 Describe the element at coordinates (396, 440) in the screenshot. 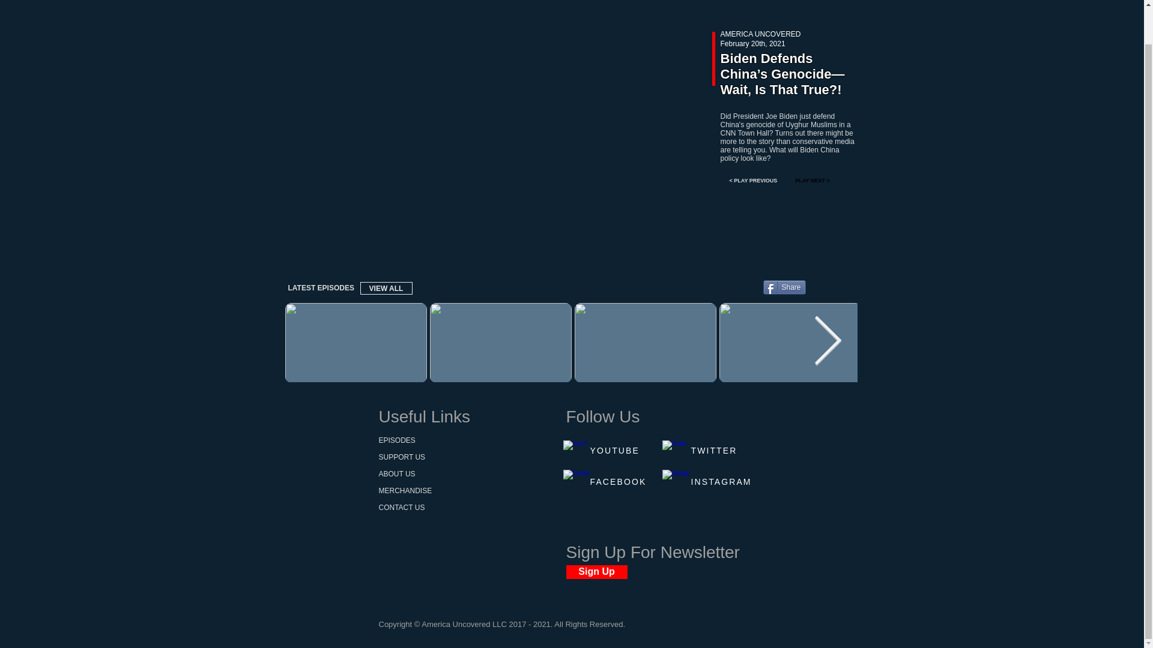

I see `EPISODES` at that location.